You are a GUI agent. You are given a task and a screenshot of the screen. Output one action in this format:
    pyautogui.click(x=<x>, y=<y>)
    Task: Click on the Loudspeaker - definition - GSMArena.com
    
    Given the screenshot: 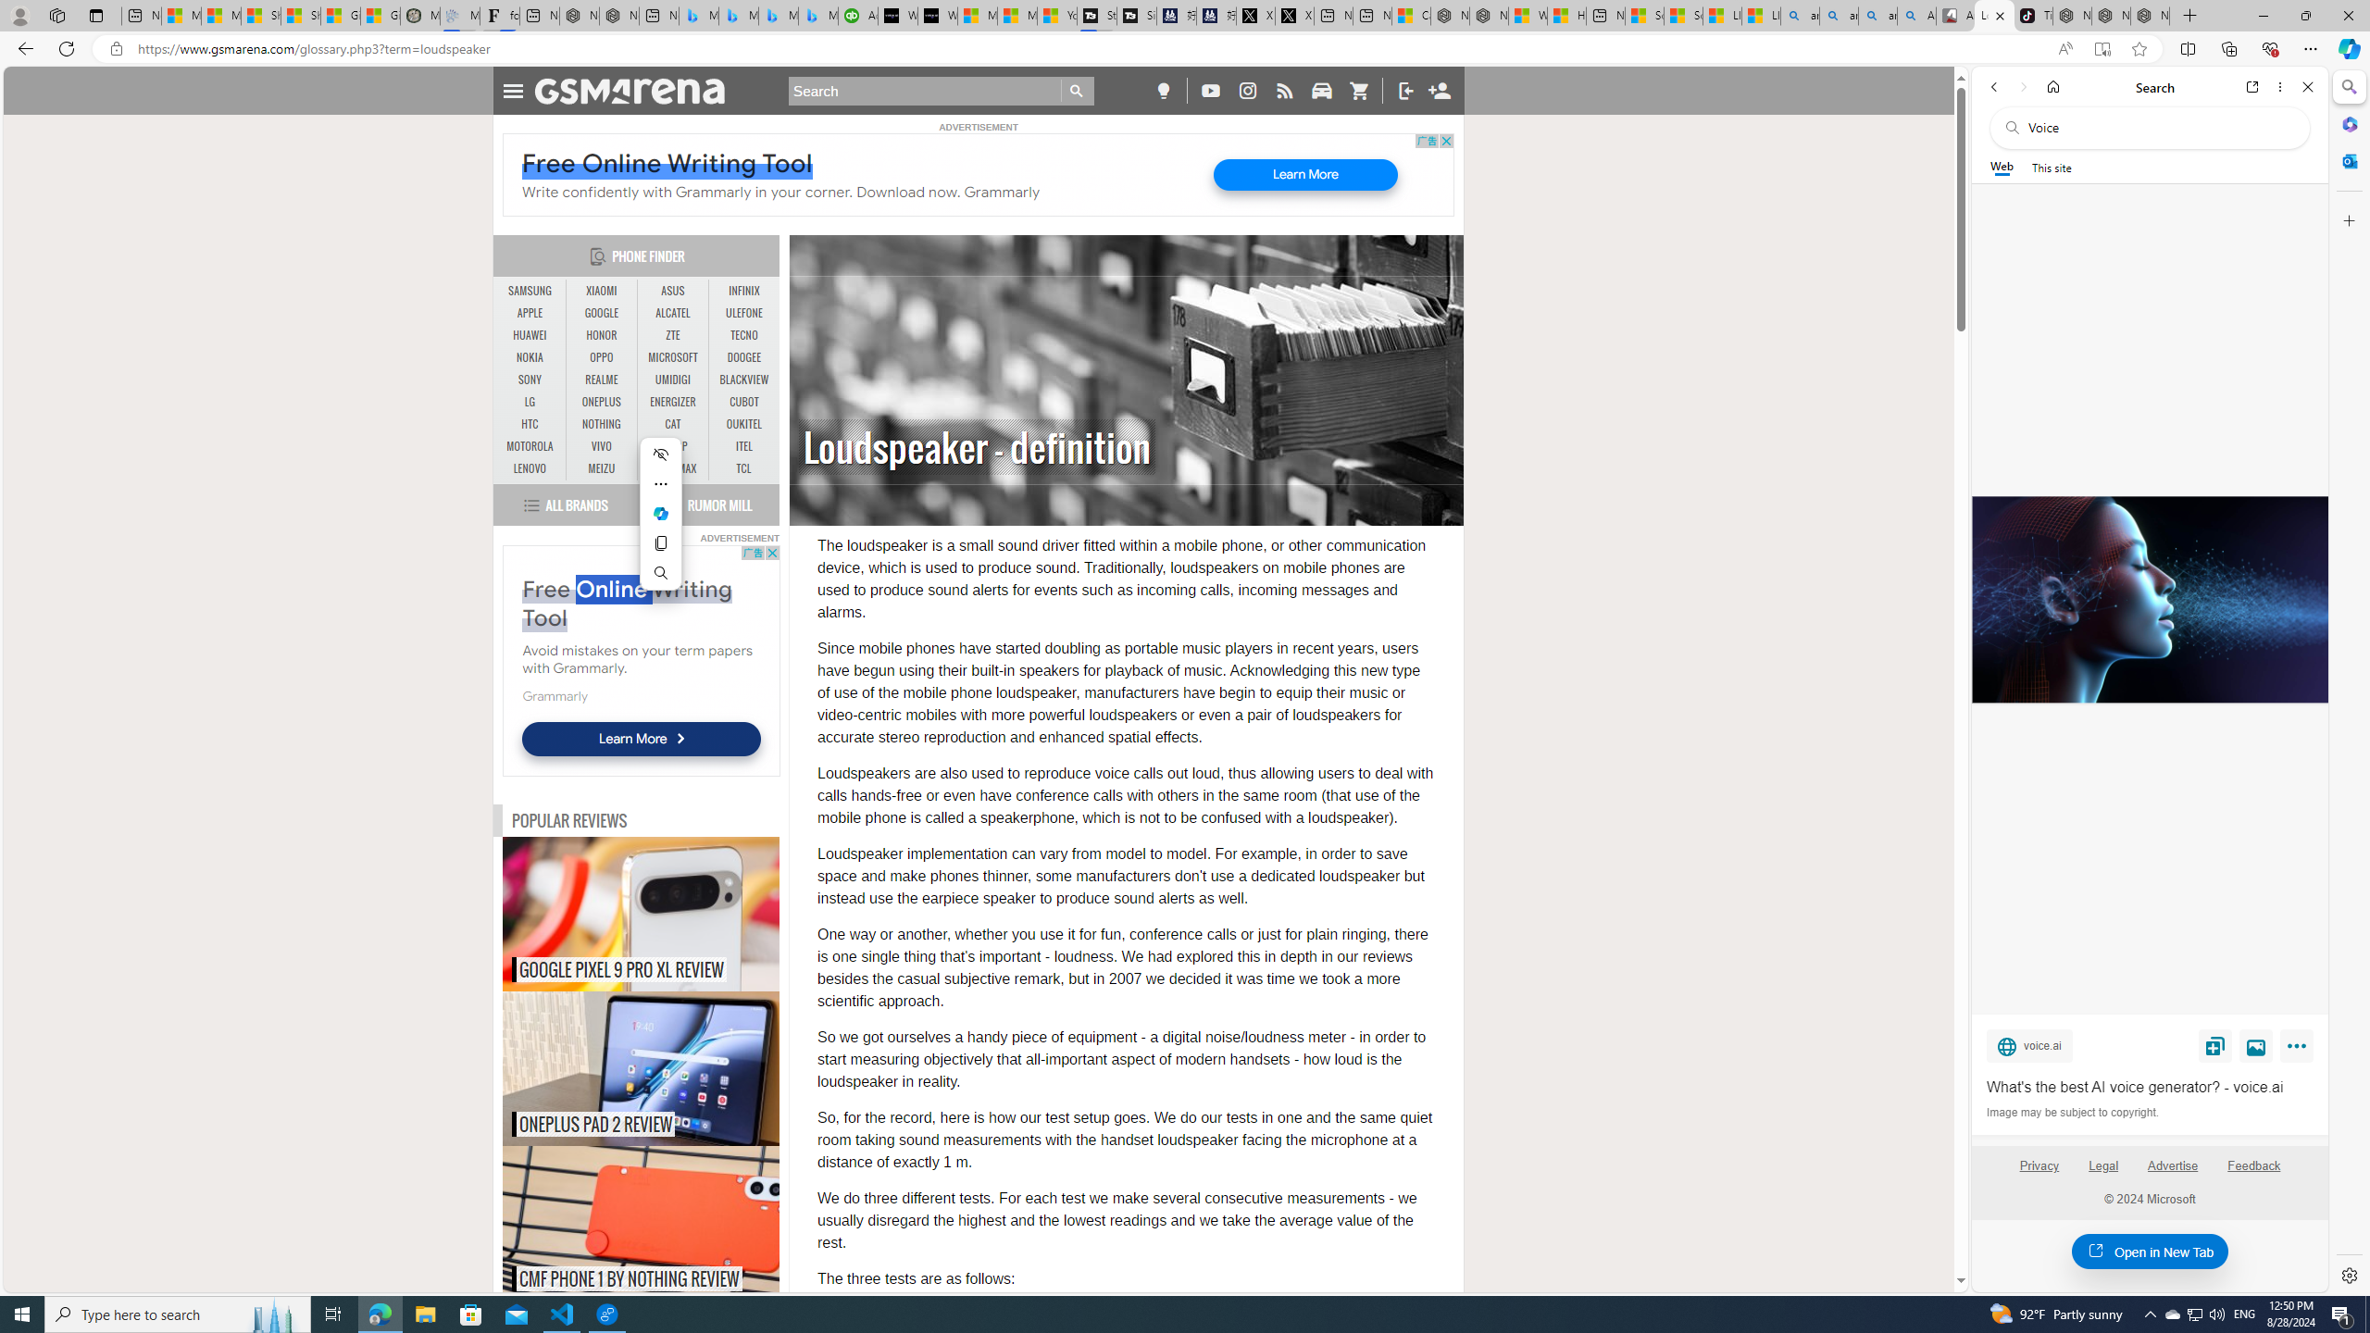 What is the action you would take?
    pyautogui.click(x=1994, y=16)
    